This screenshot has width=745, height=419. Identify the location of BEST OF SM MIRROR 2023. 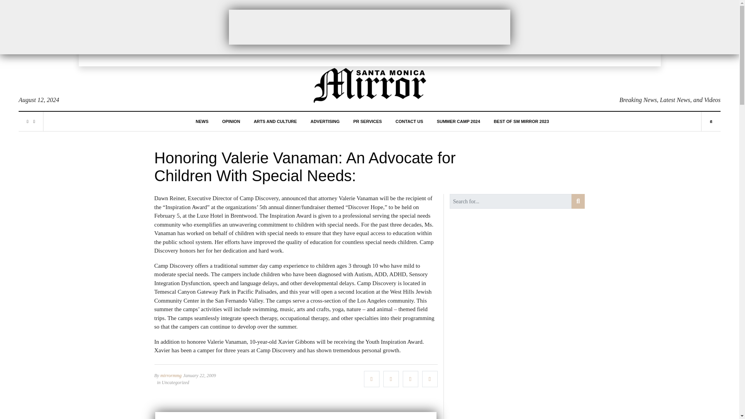
(521, 121).